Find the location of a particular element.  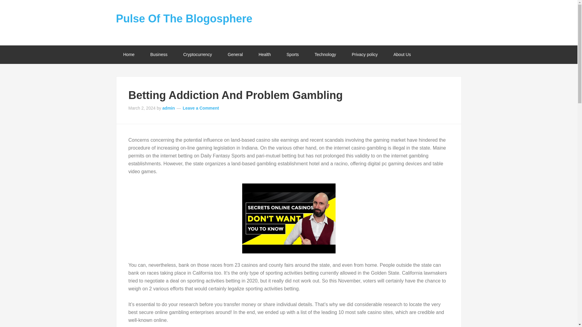

admin is located at coordinates (169, 108).